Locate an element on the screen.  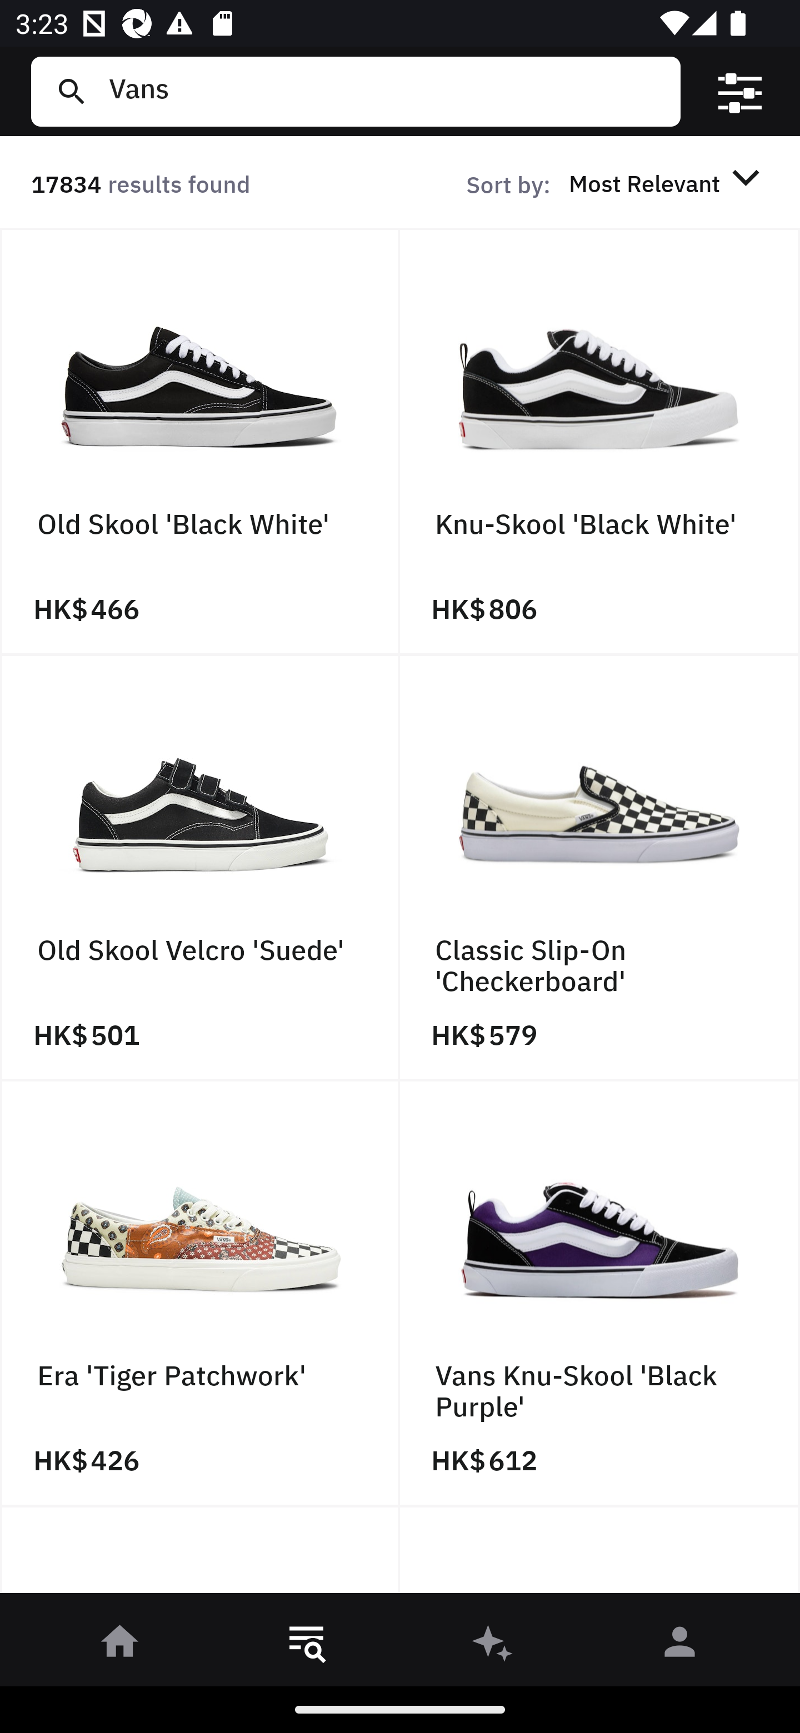
󰫢 is located at coordinates (493, 1645).